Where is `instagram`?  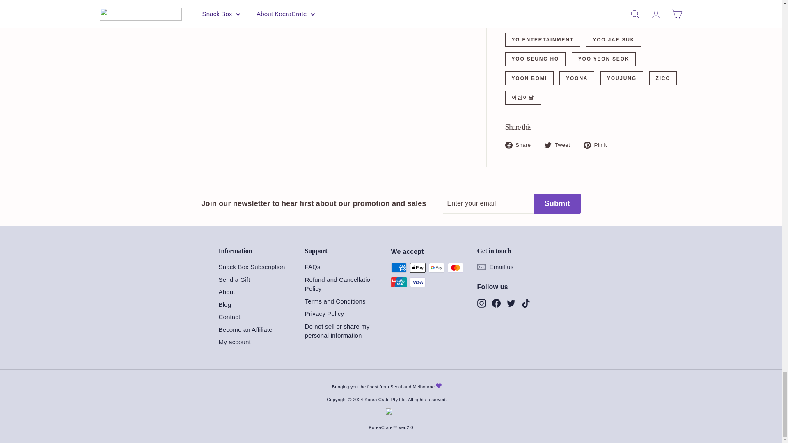 instagram is located at coordinates (481, 303).